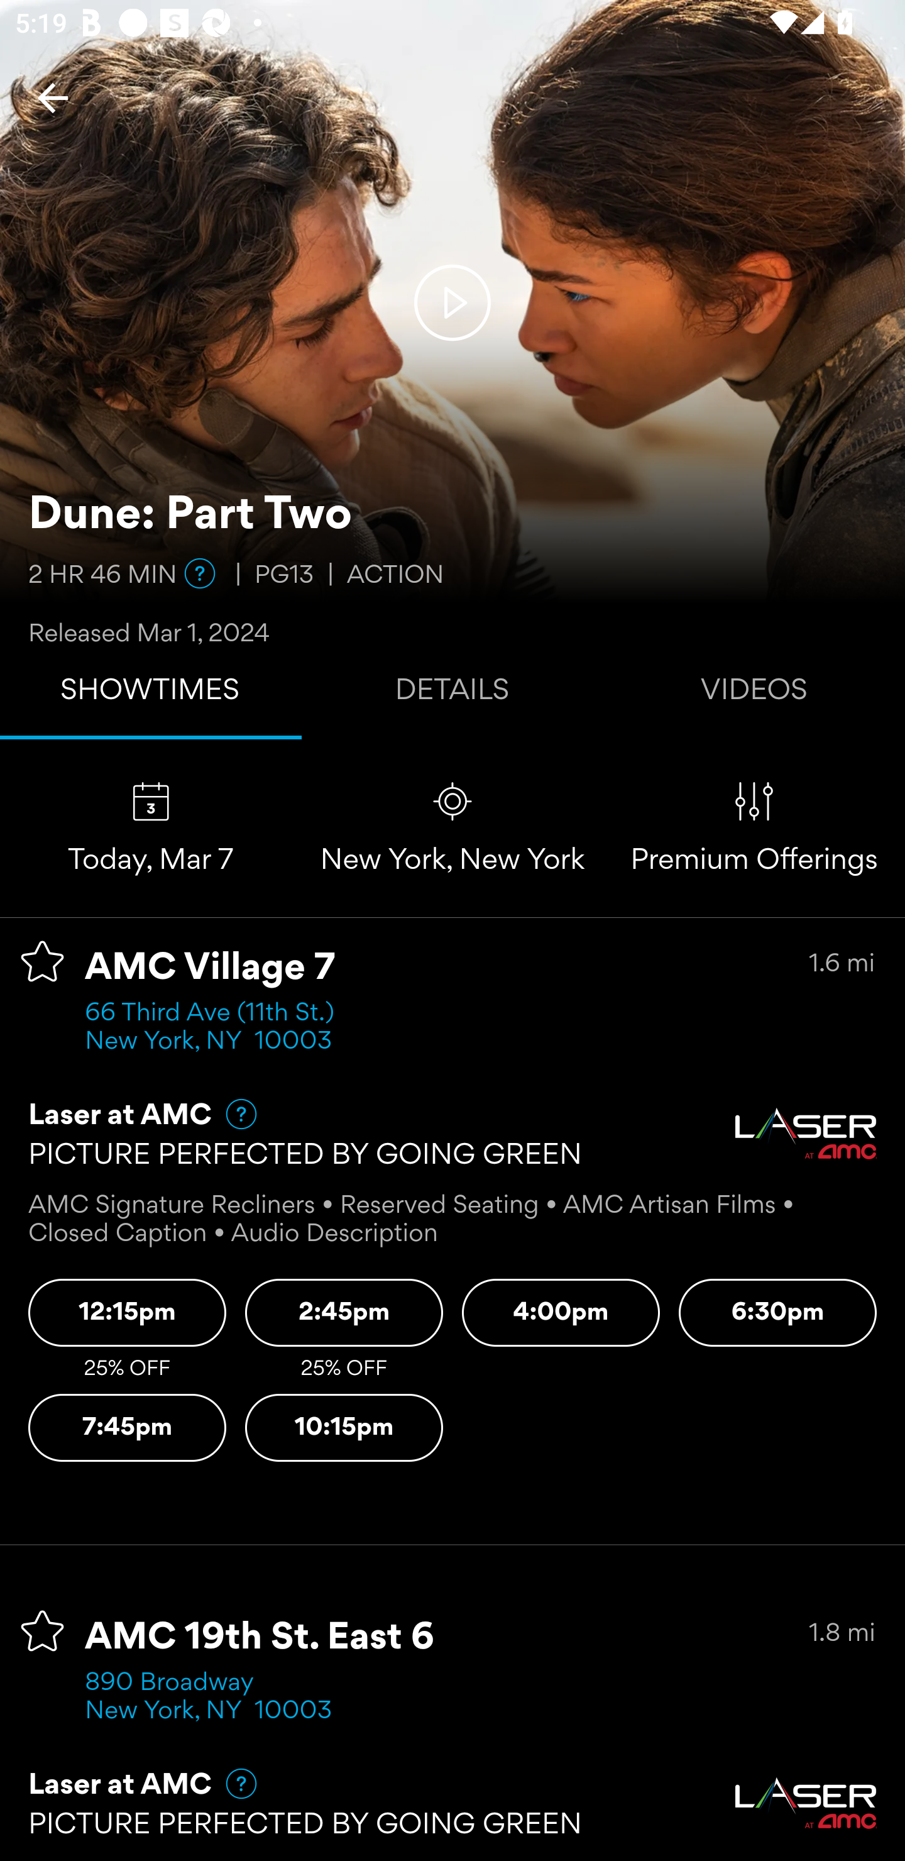 This screenshot has width=905, height=1861. I want to click on VIDEOS
Tab 3 of 3, so click(754, 694).